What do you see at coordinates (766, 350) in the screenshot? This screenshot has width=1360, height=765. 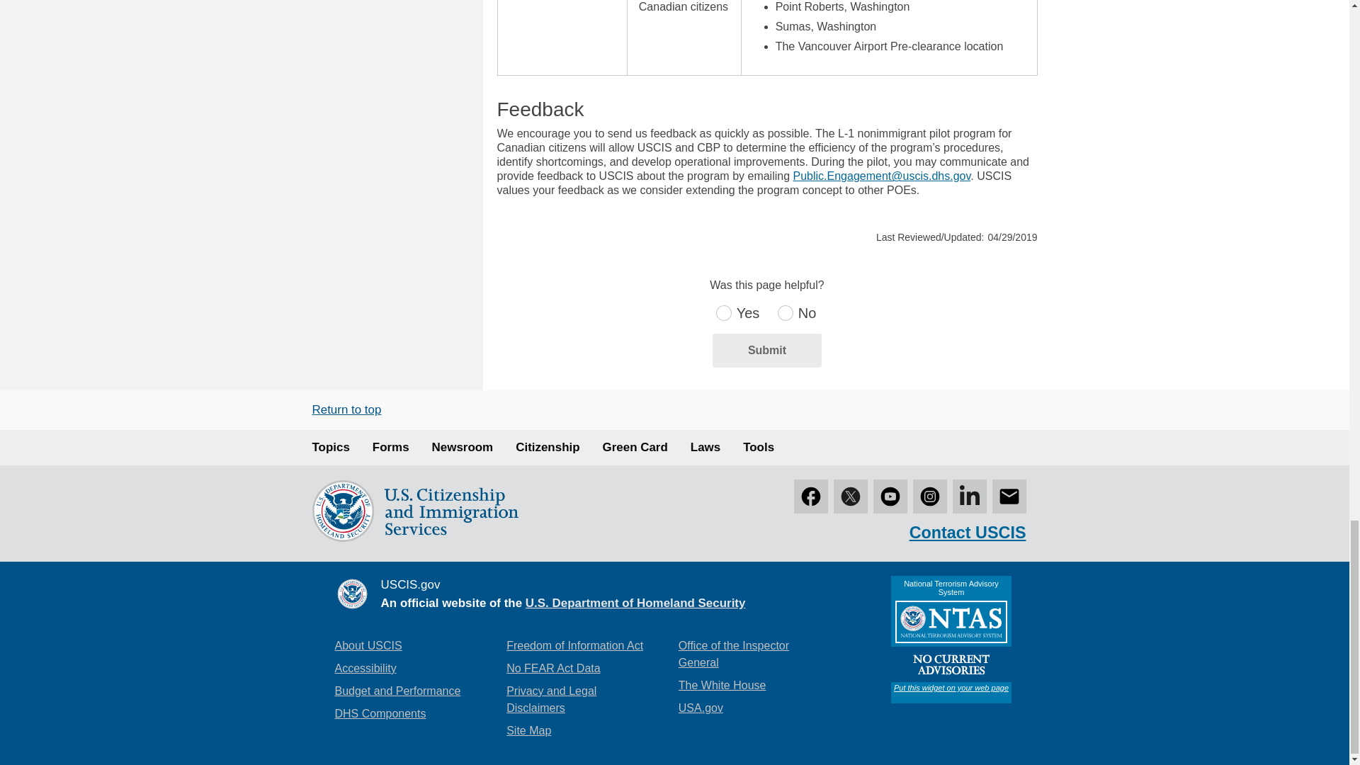 I see `Submit` at bounding box center [766, 350].